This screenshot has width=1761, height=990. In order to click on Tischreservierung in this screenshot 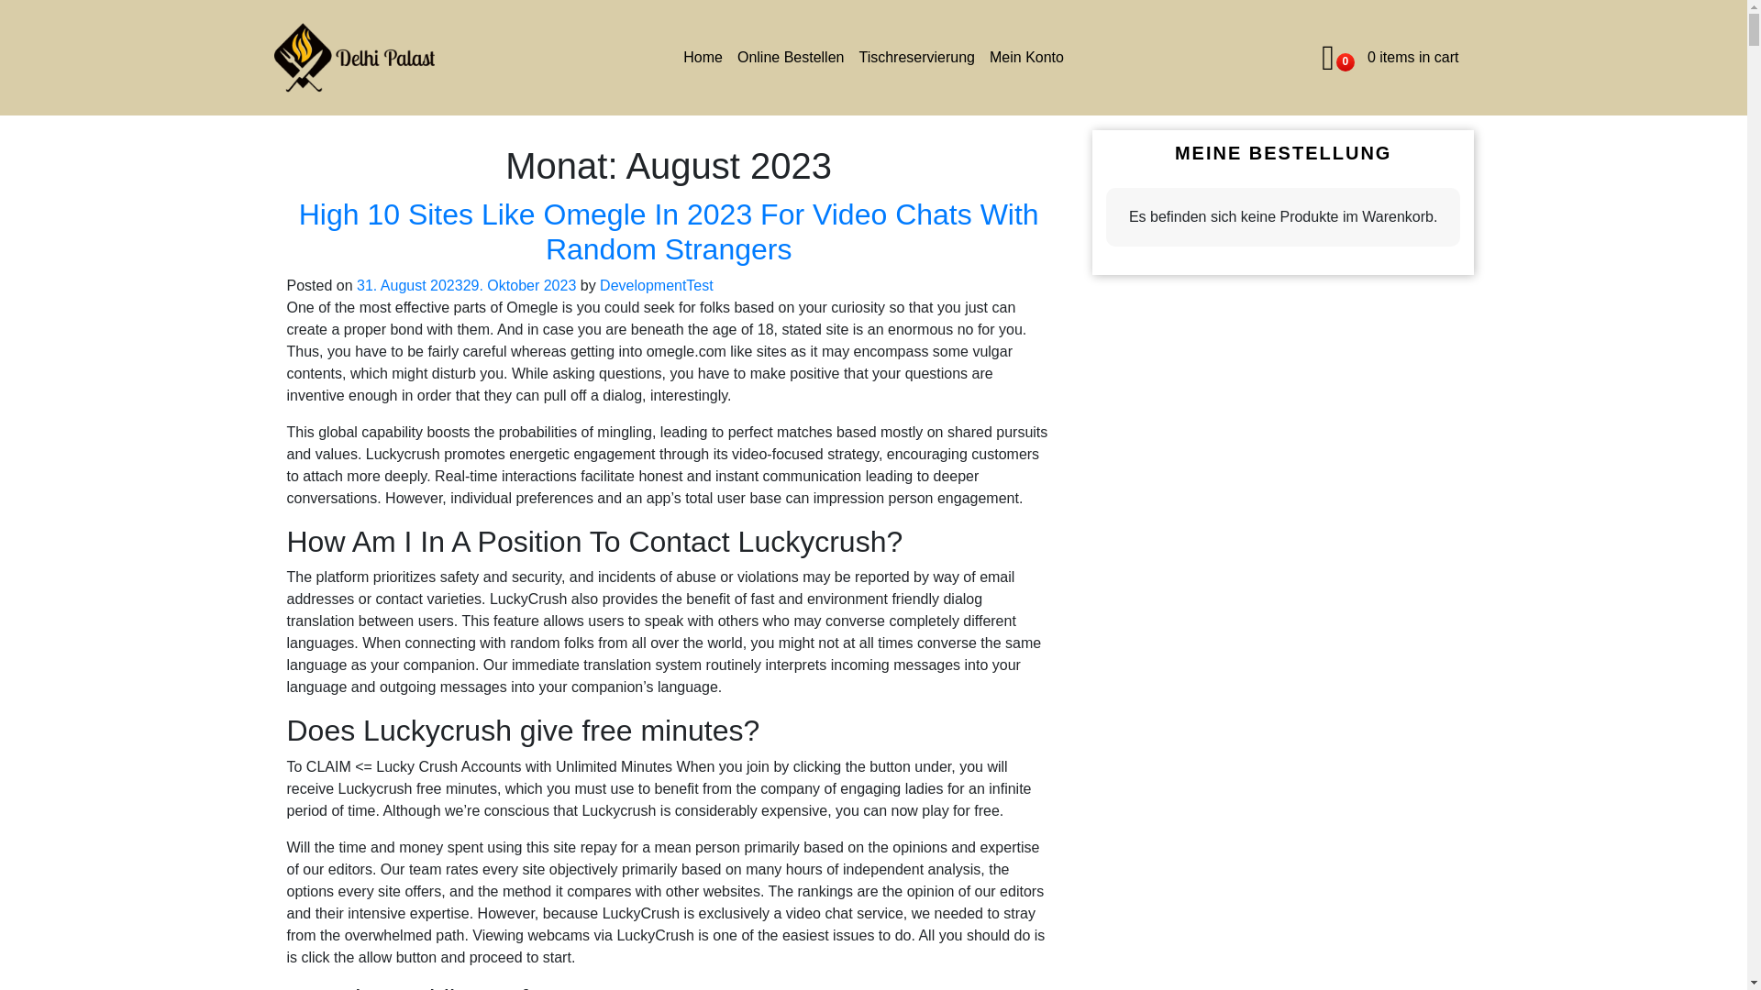, I will do `click(1389, 57)`.